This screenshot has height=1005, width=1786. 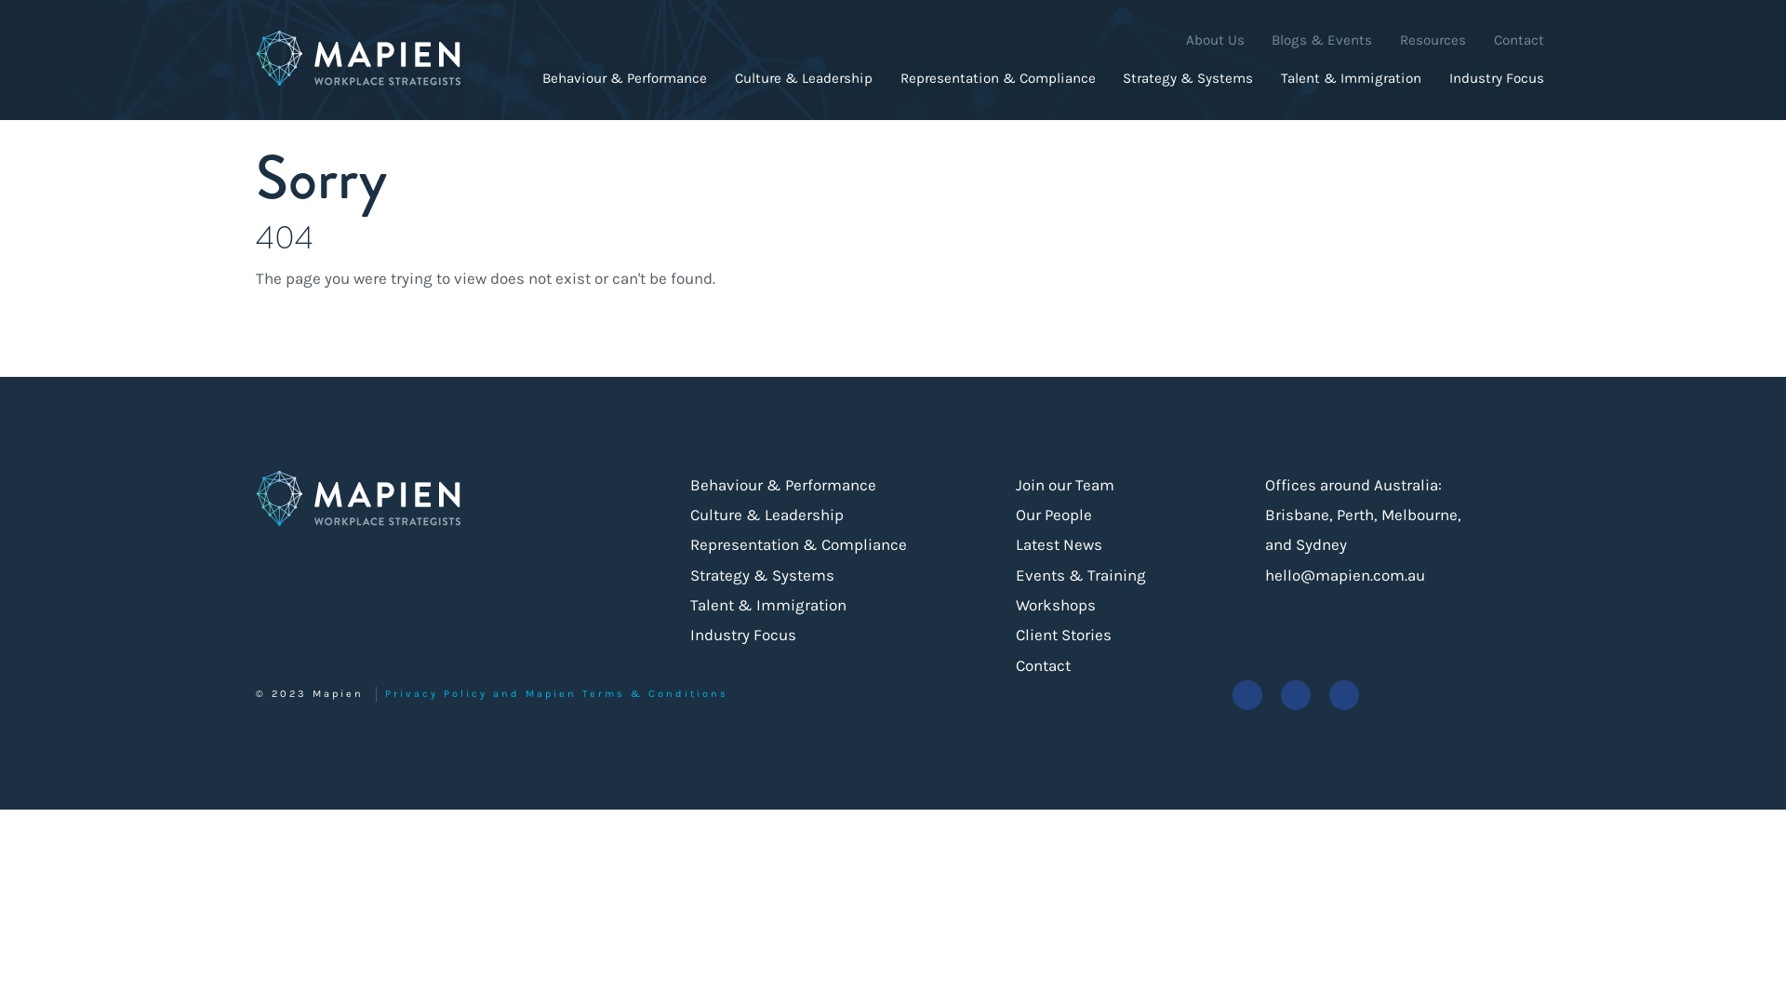 I want to click on Strategy & Systems, so click(x=1188, y=77).